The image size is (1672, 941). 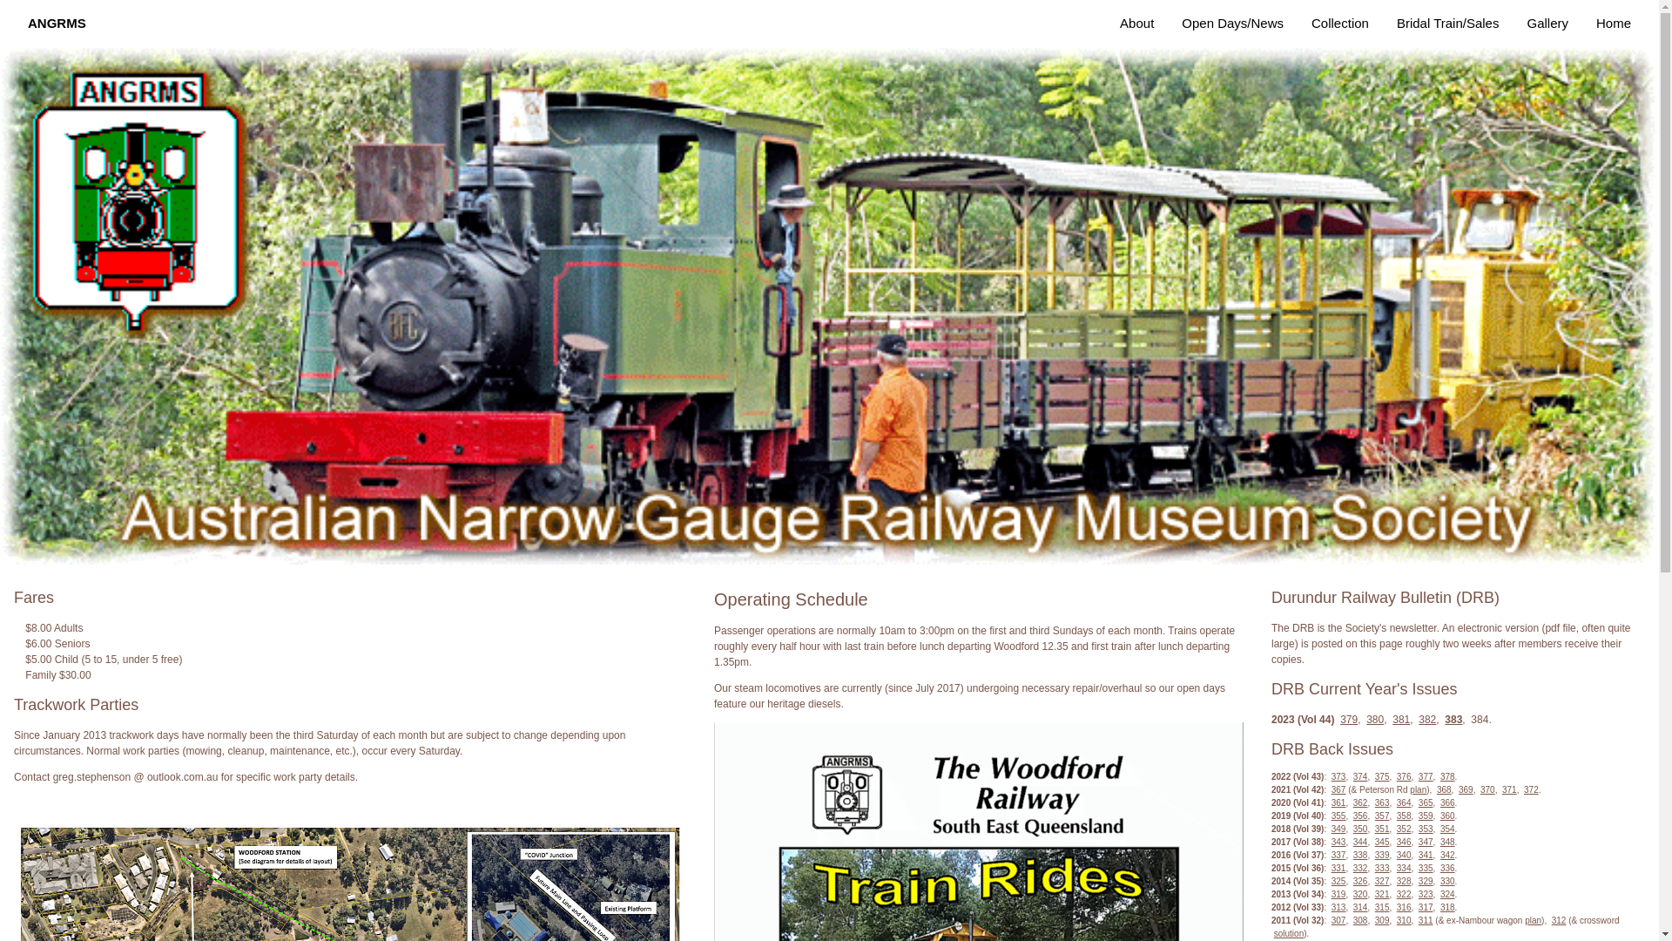 What do you see at coordinates (1383, 868) in the screenshot?
I see `333` at bounding box center [1383, 868].